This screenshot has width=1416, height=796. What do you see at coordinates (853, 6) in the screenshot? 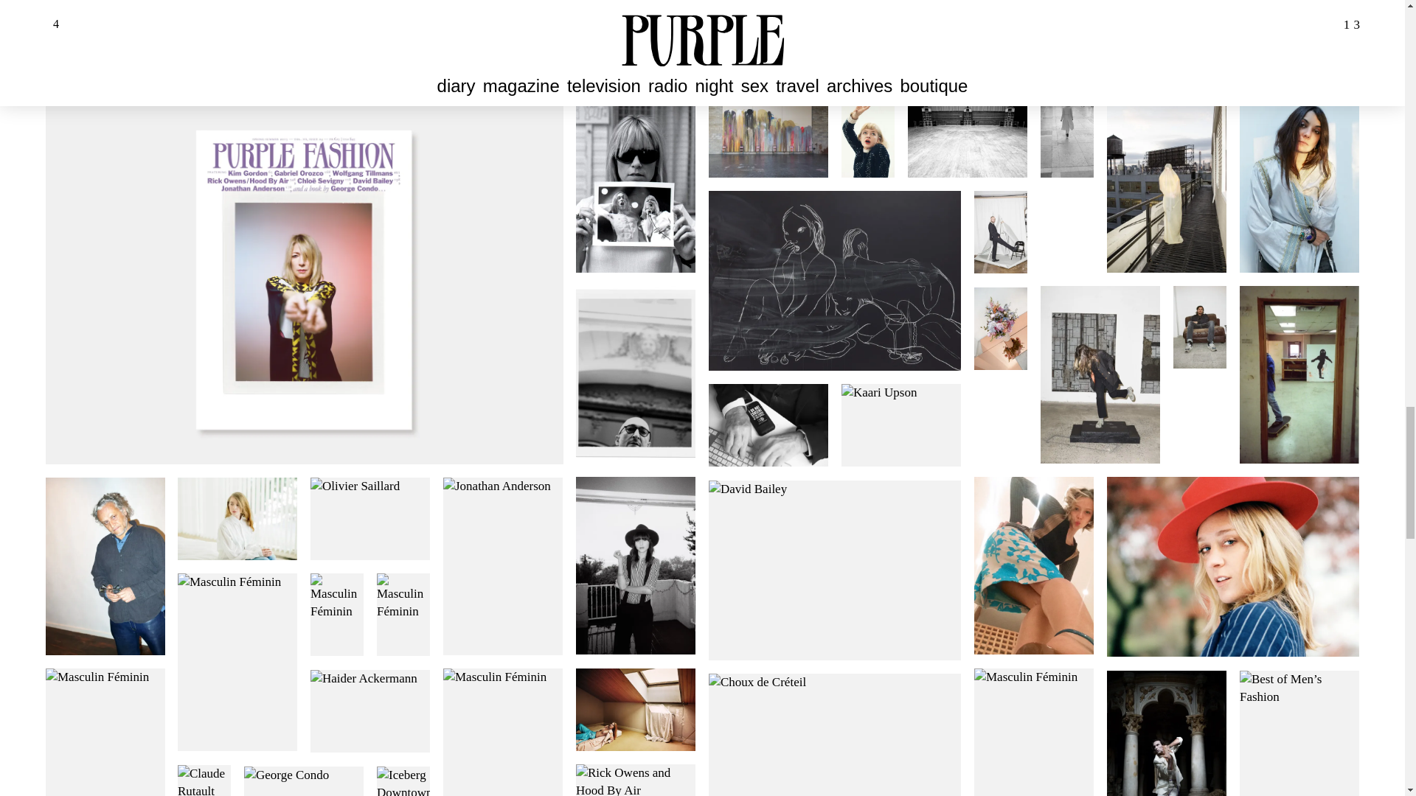
I see `Allegria Torassa` at bounding box center [853, 6].